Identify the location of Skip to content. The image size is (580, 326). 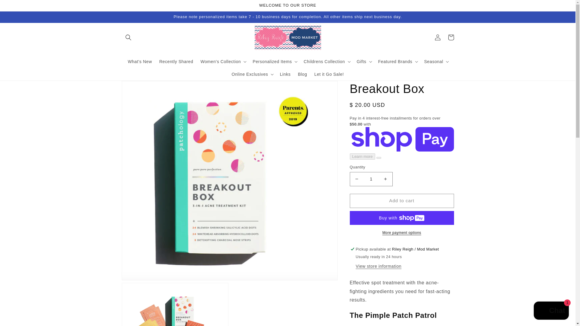
(18, 7).